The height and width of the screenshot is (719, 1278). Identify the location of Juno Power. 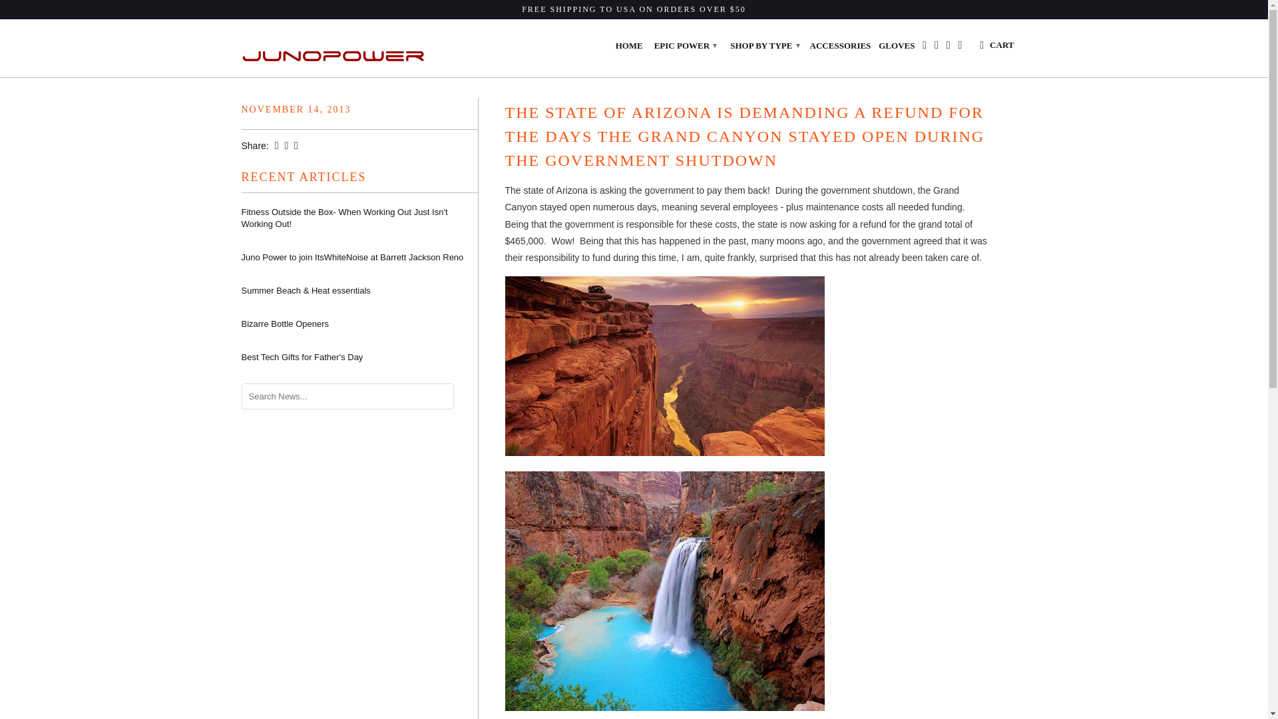
(334, 48).